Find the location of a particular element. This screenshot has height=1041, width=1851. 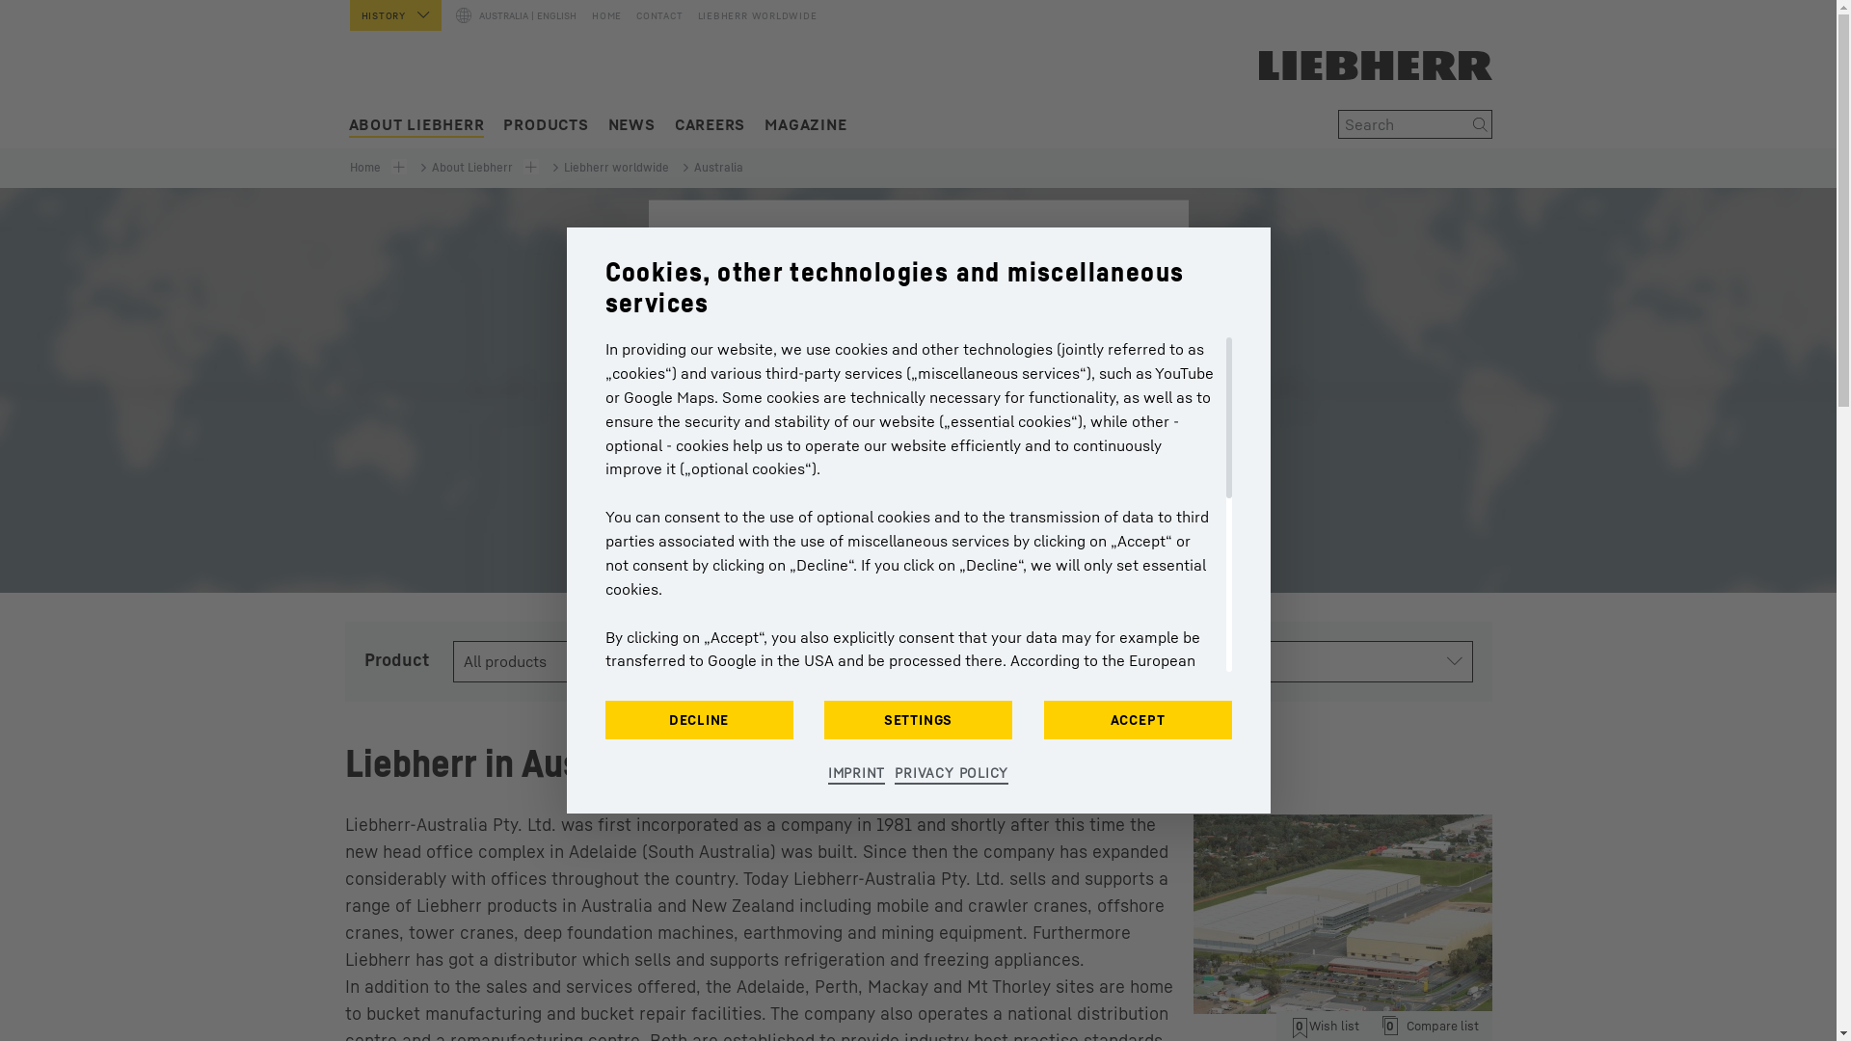

IMPRINT is located at coordinates (856, 774).